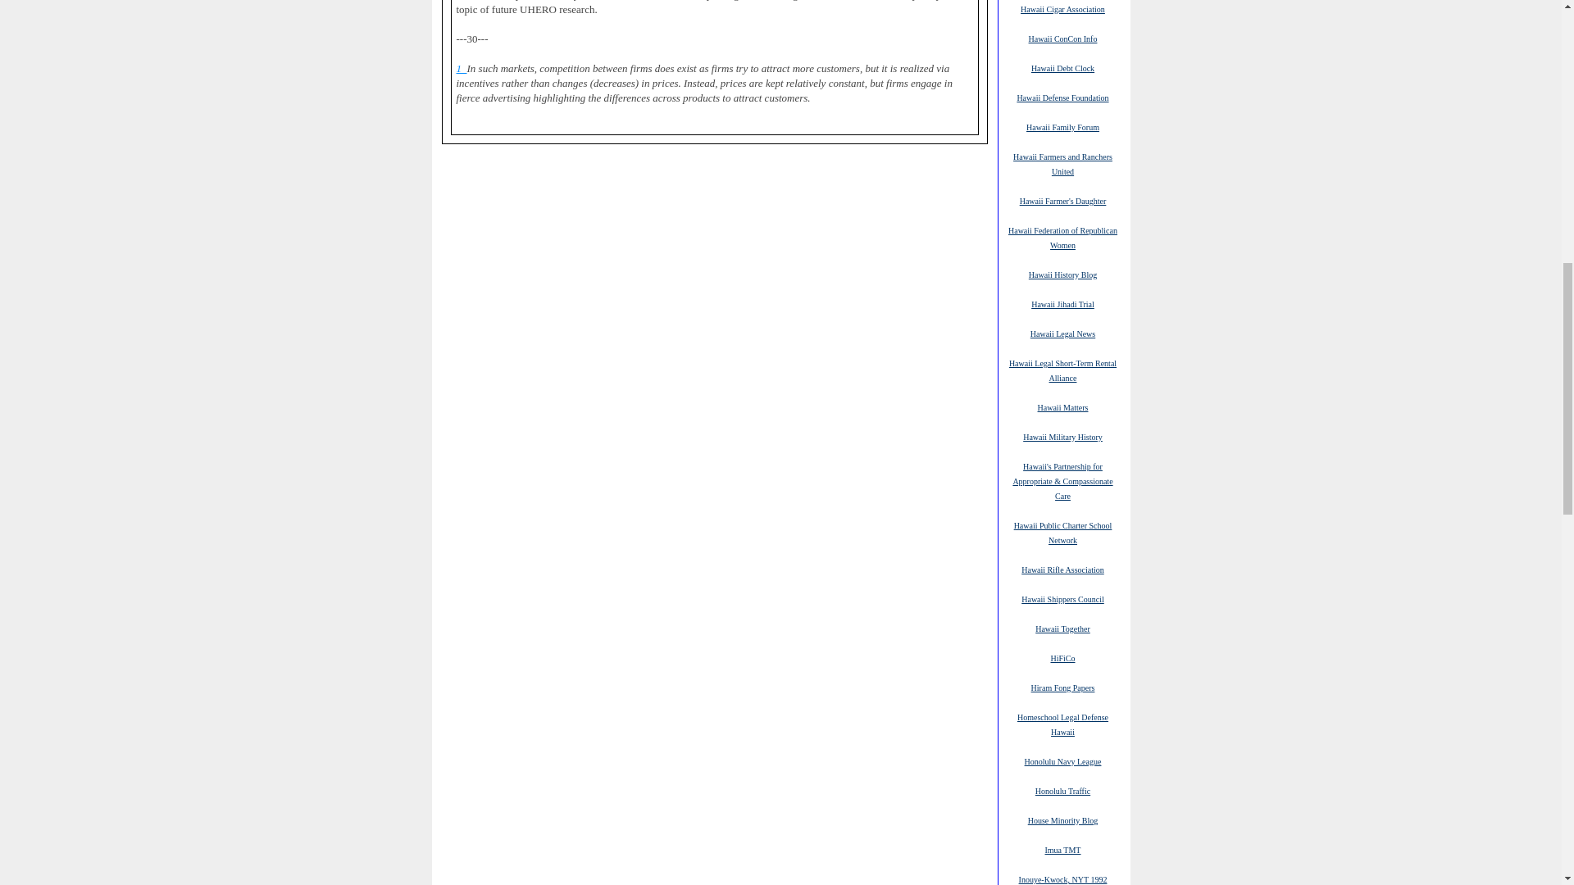  What do you see at coordinates (1062, 9) in the screenshot?
I see `Hawaii Cigar Association` at bounding box center [1062, 9].